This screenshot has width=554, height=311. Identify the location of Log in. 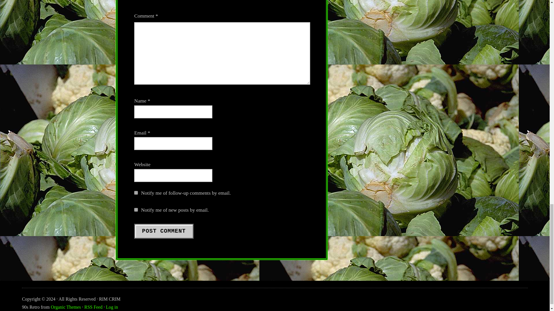
(112, 307).